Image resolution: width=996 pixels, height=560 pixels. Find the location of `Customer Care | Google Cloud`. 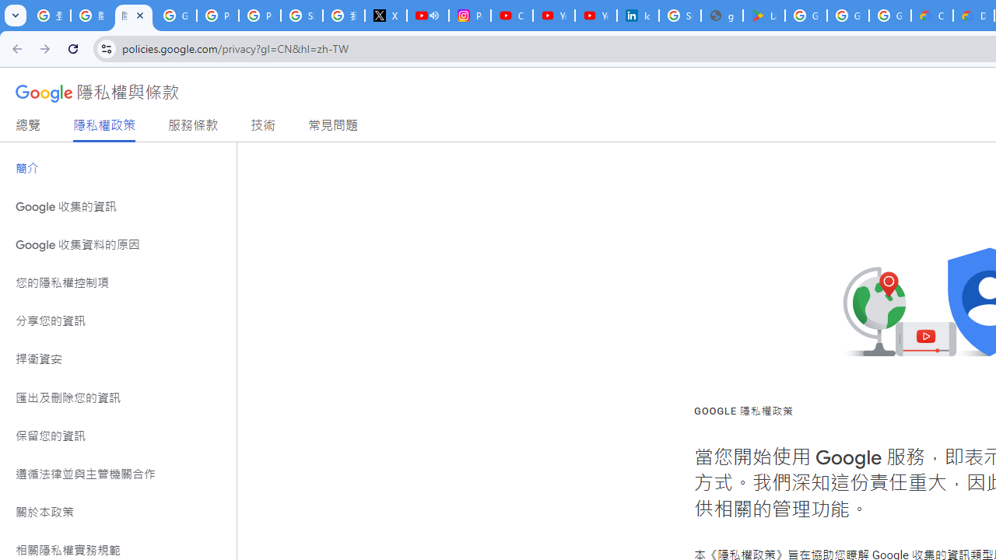

Customer Care | Google Cloud is located at coordinates (932, 16).